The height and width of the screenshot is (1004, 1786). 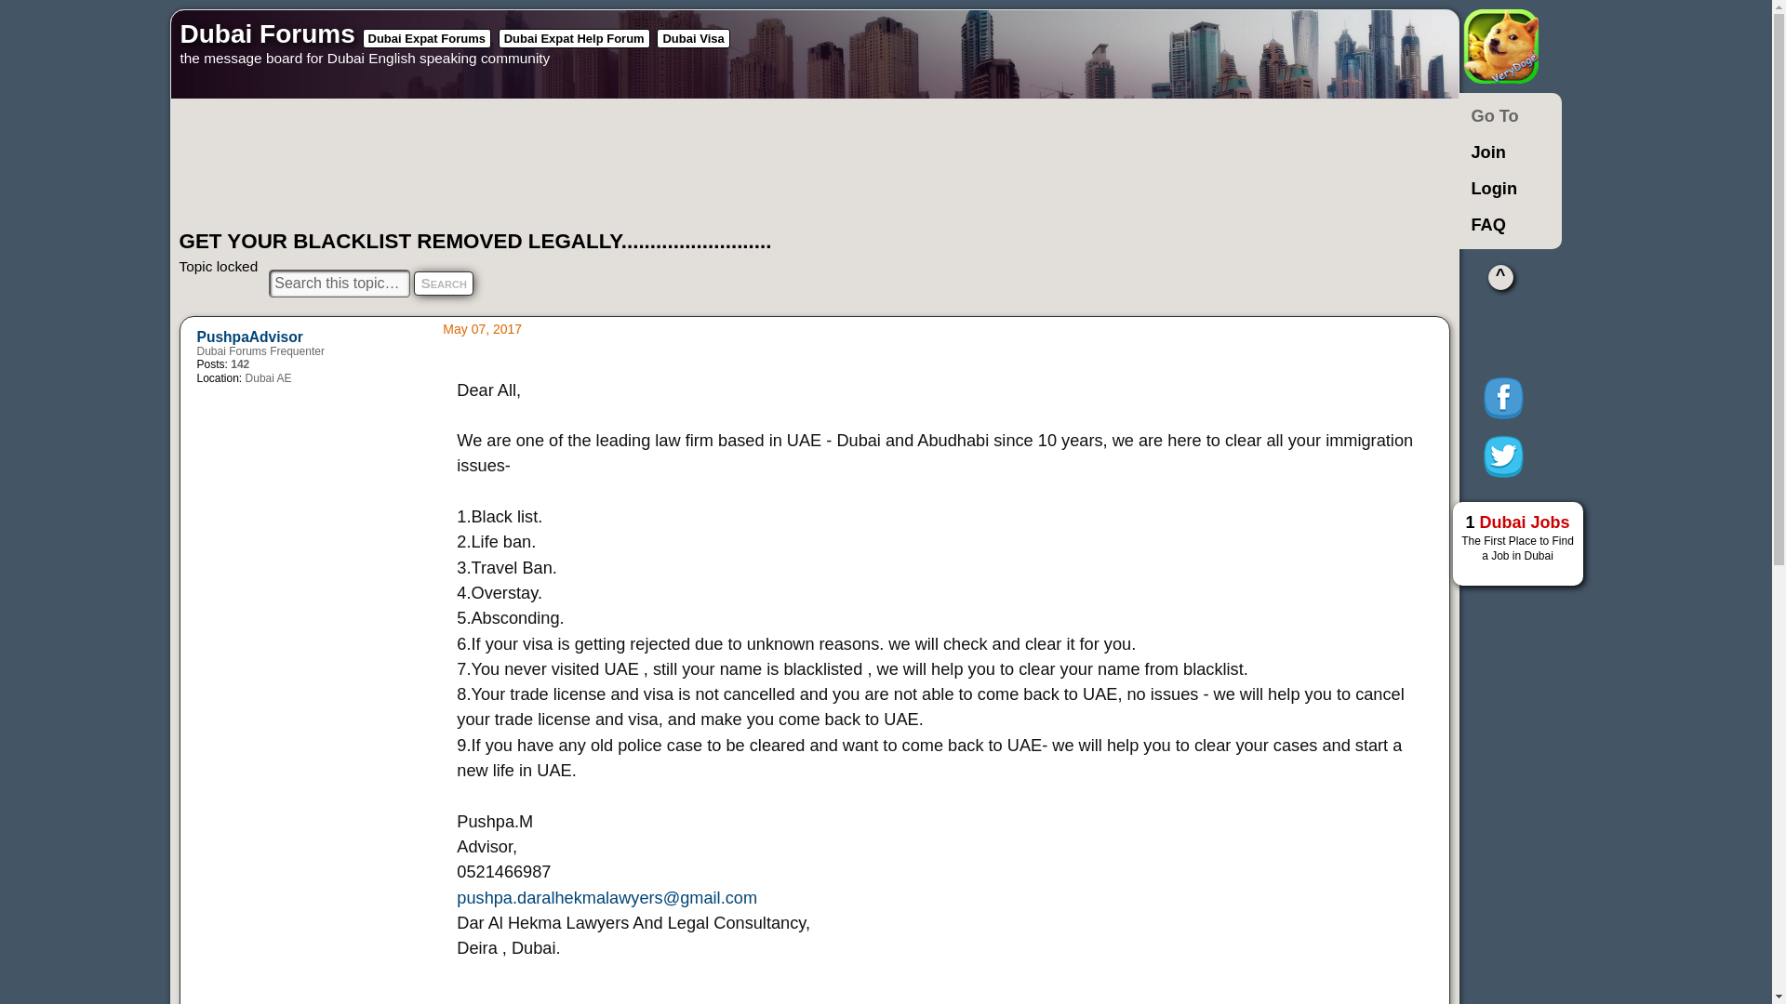 What do you see at coordinates (426, 38) in the screenshot?
I see `Dubai Expat Forums` at bounding box center [426, 38].